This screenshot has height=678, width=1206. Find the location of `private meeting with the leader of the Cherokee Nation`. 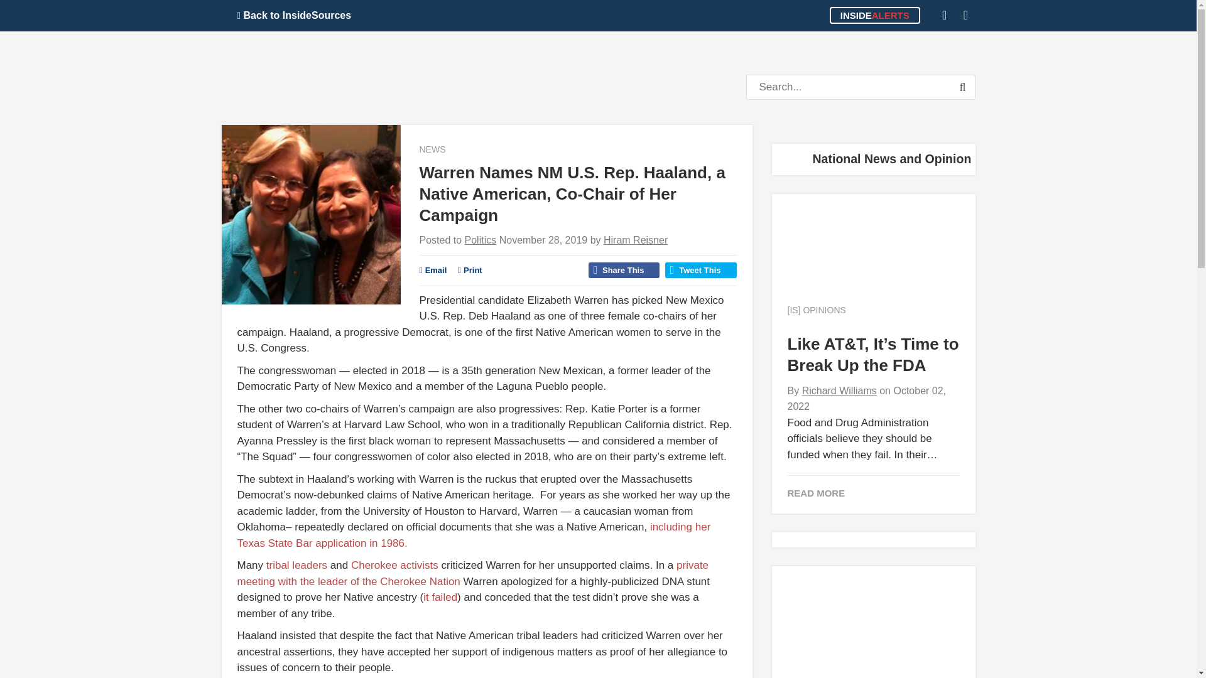

private meeting with the leader of the Cherokee Nation is located at coordinates (473, 574).